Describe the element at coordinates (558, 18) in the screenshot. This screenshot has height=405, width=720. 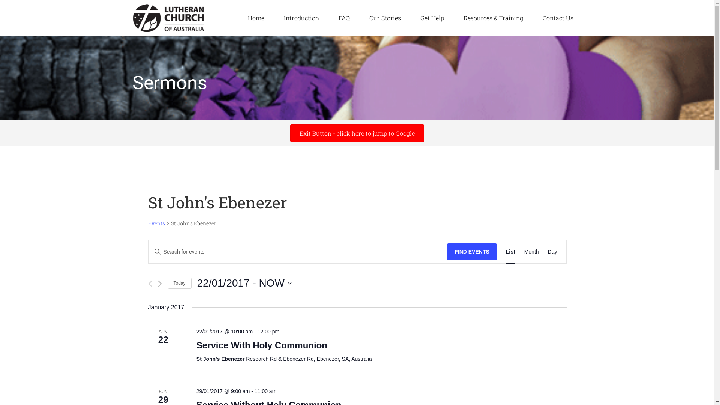
I see `Contact Us` at that location.